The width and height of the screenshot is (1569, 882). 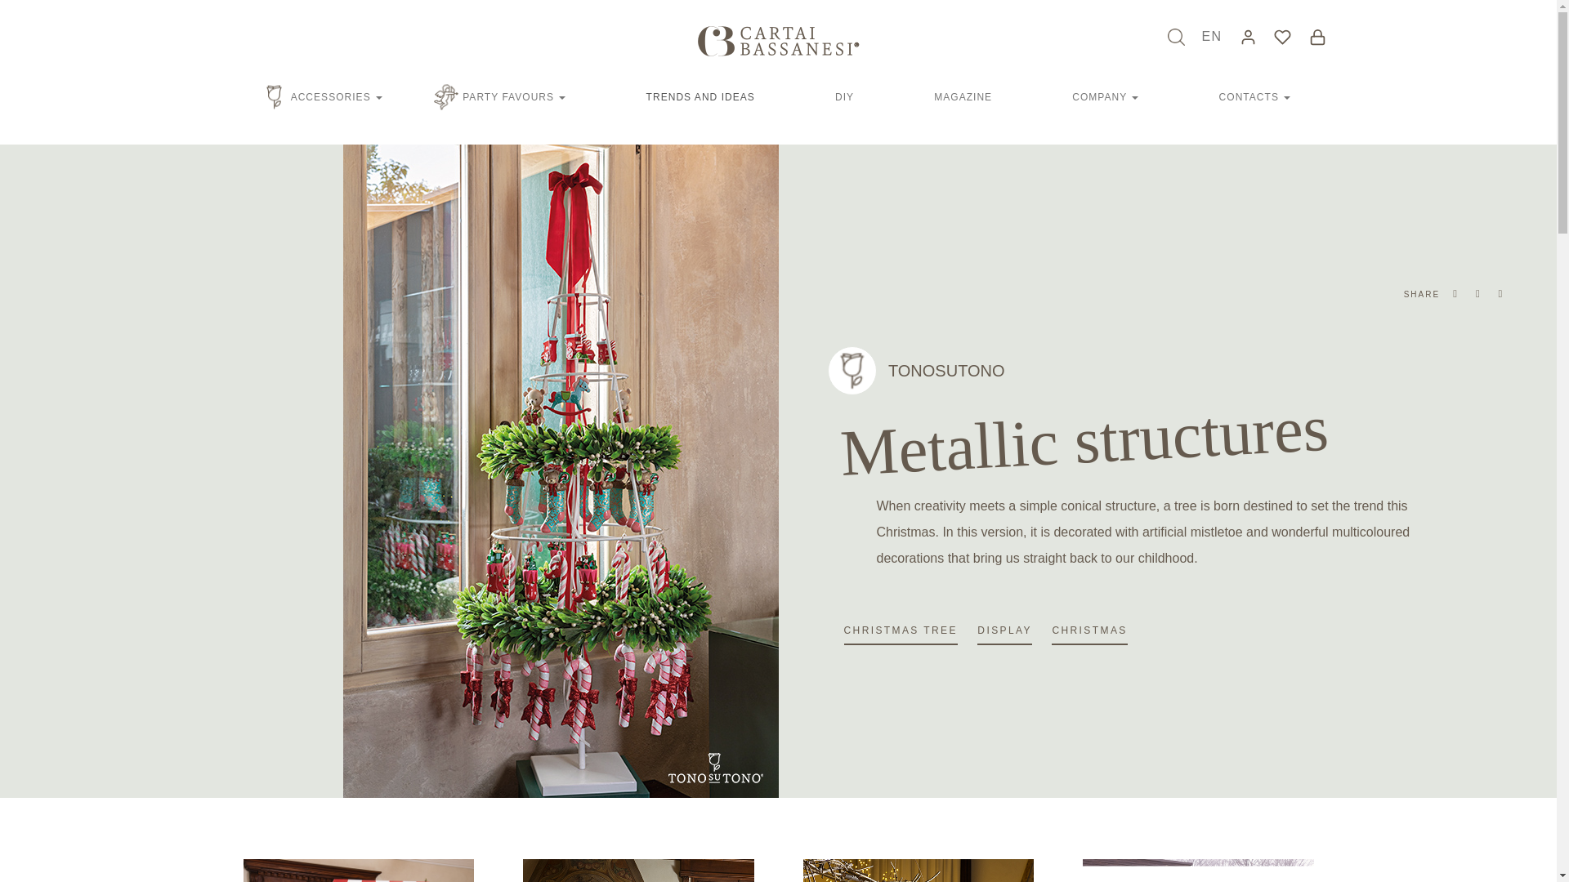 I want to click on EN, so click(x=1214, y=36).